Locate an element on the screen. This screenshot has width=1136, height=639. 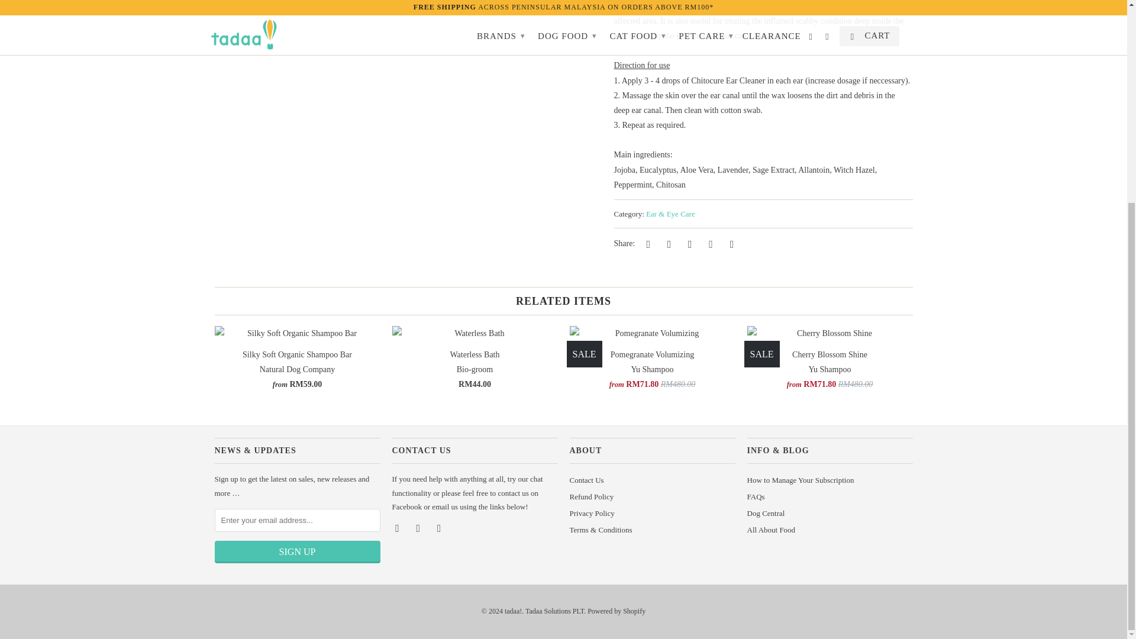
Email this to a friend is located at coordinates (730, 244).